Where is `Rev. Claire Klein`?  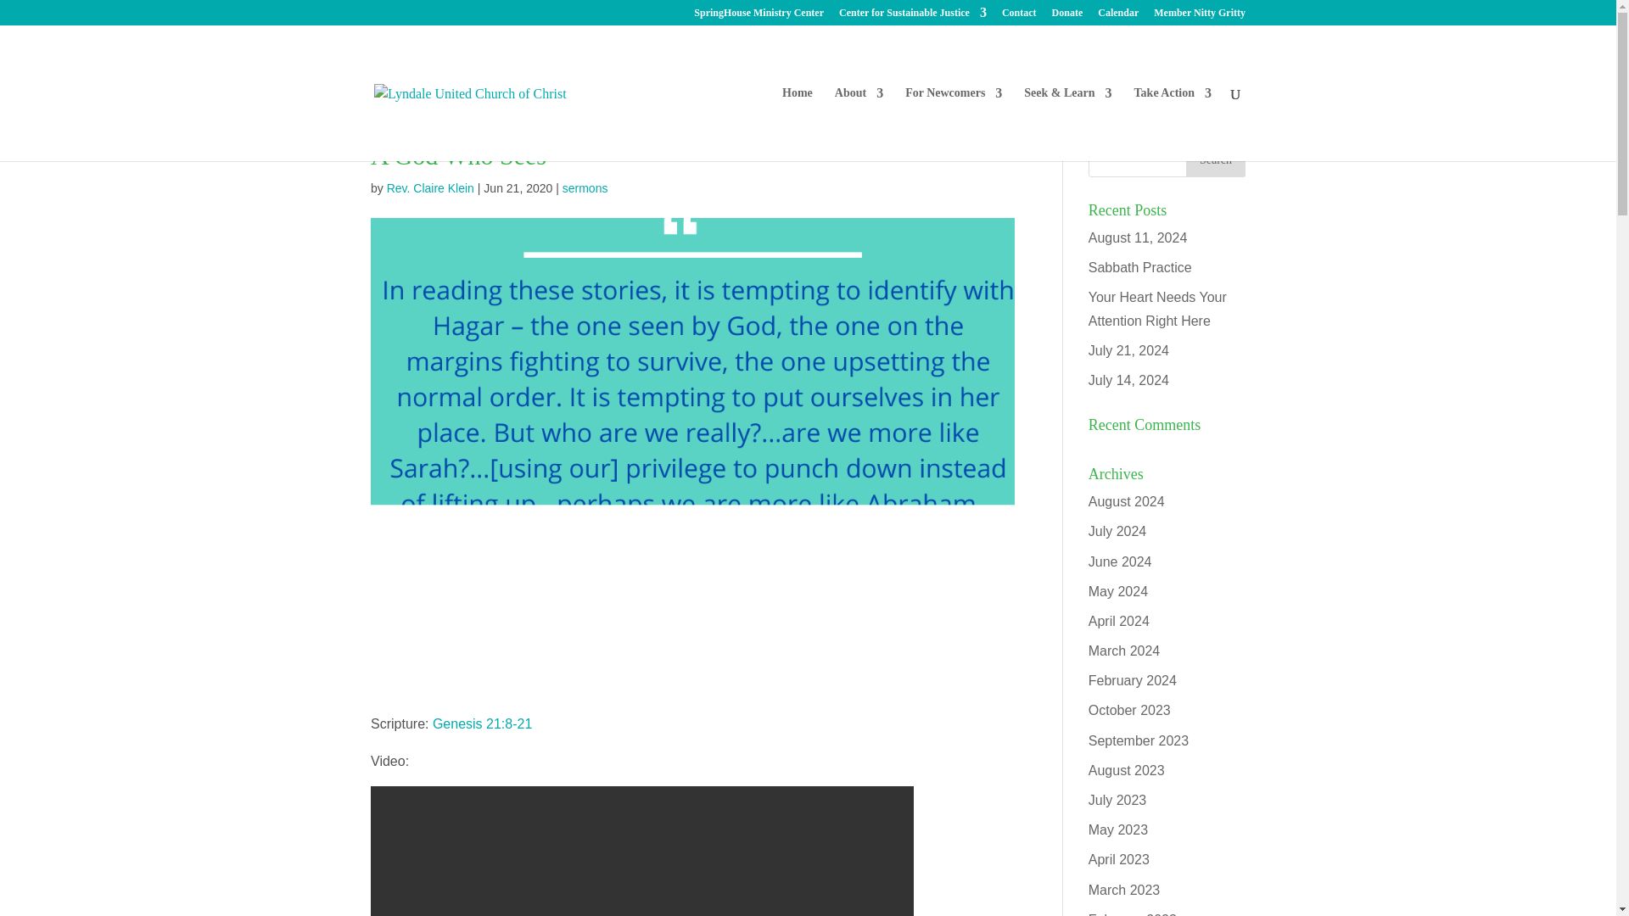
Rev. Claire Klein is located at coordinates (430, 188).